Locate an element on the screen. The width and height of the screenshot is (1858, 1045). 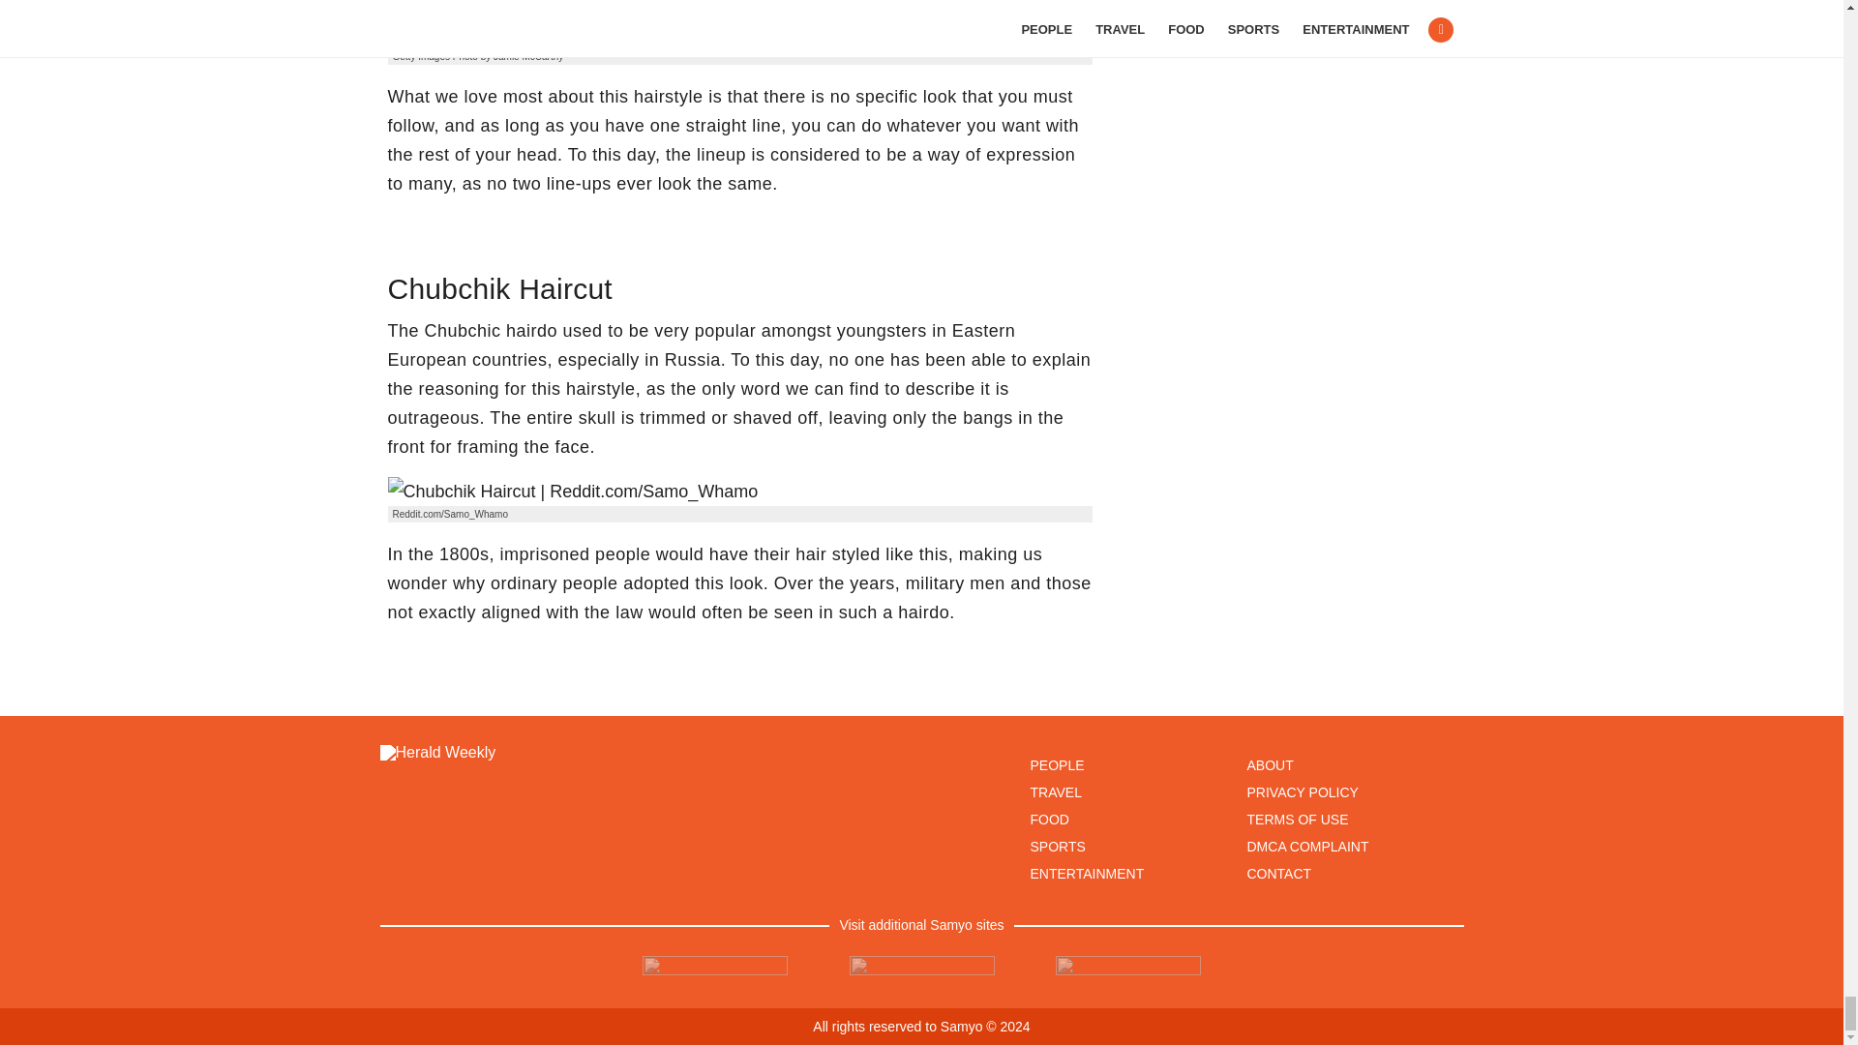
ENTERTAINMENT is located at coordinates (1086, 874).